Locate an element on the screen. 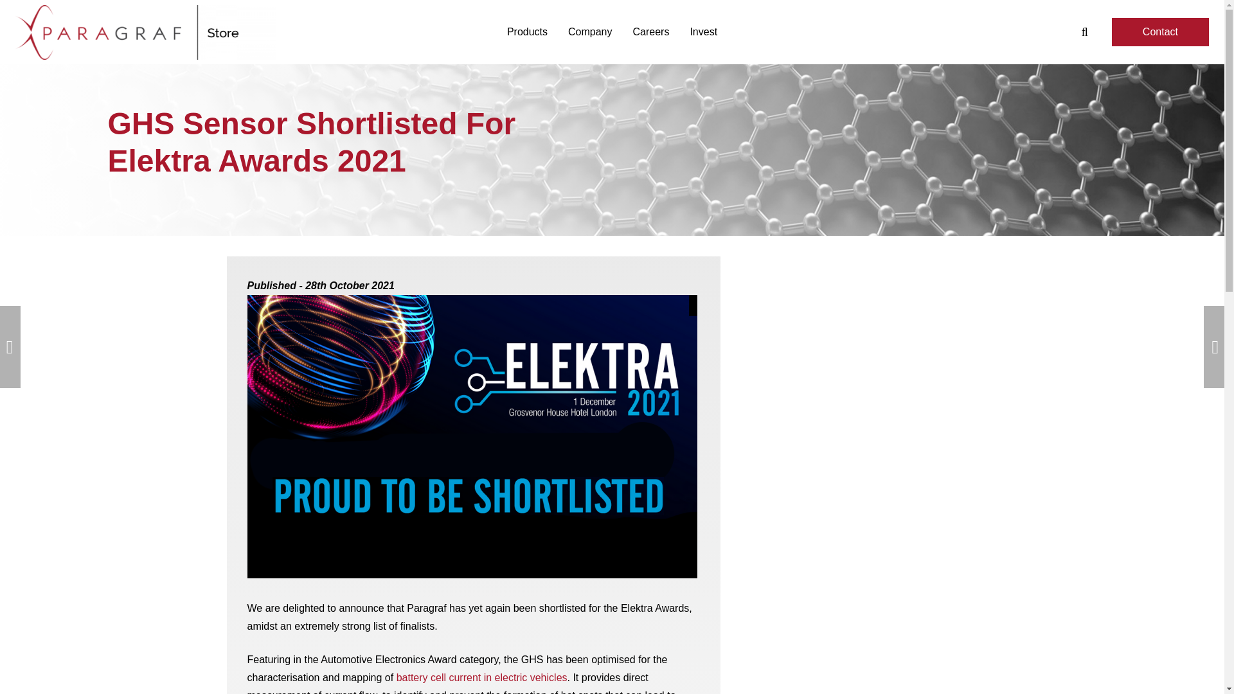  Contact is located at coordinates (1160, 32).